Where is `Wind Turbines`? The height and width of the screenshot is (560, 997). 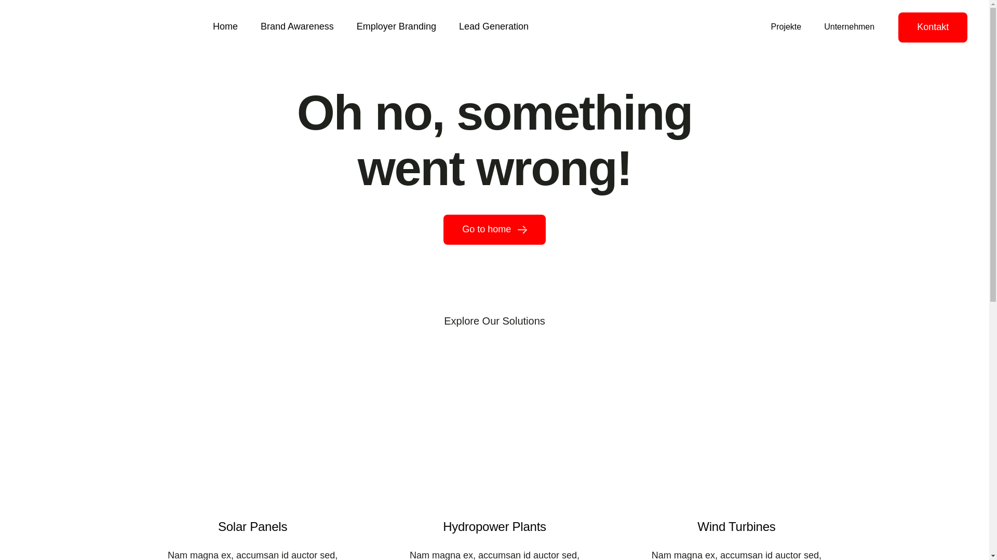 Wind Turbines is located at coordinates (736, 430).